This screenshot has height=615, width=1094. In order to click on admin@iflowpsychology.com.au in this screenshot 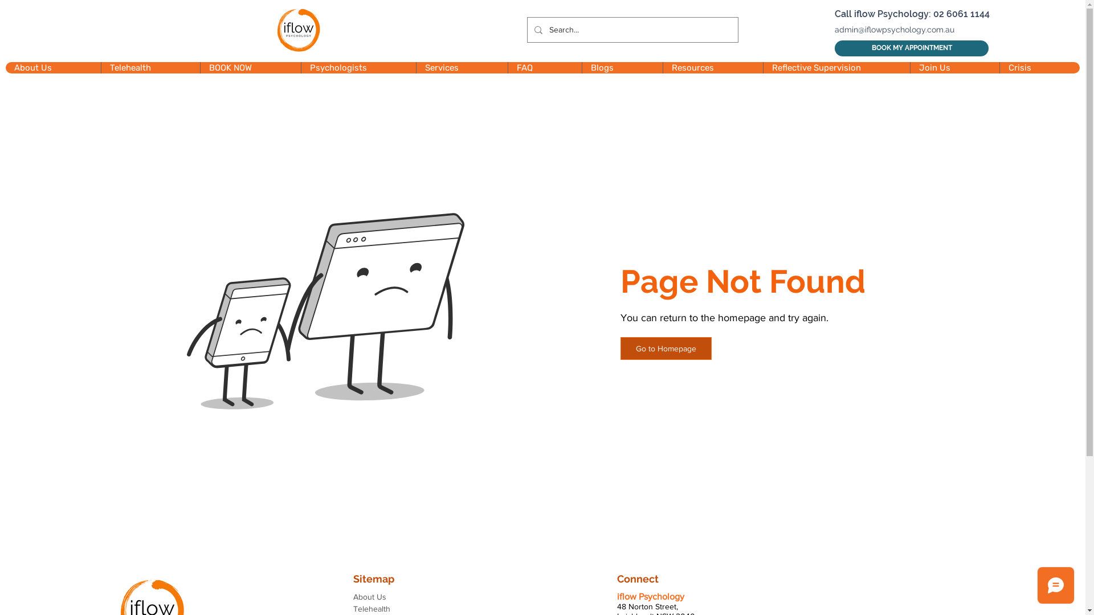, I will do `click(895, 30)`.